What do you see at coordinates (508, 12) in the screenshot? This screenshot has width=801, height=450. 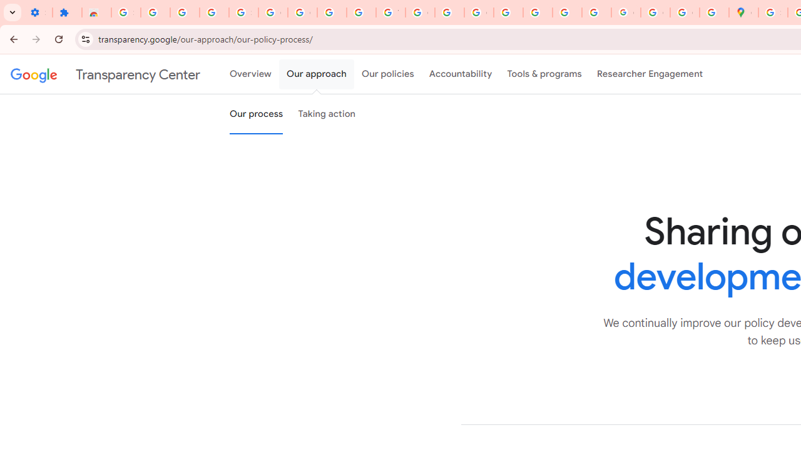 I see `Privacy Help Center - Policies Help` at bounding box center [508, 12].